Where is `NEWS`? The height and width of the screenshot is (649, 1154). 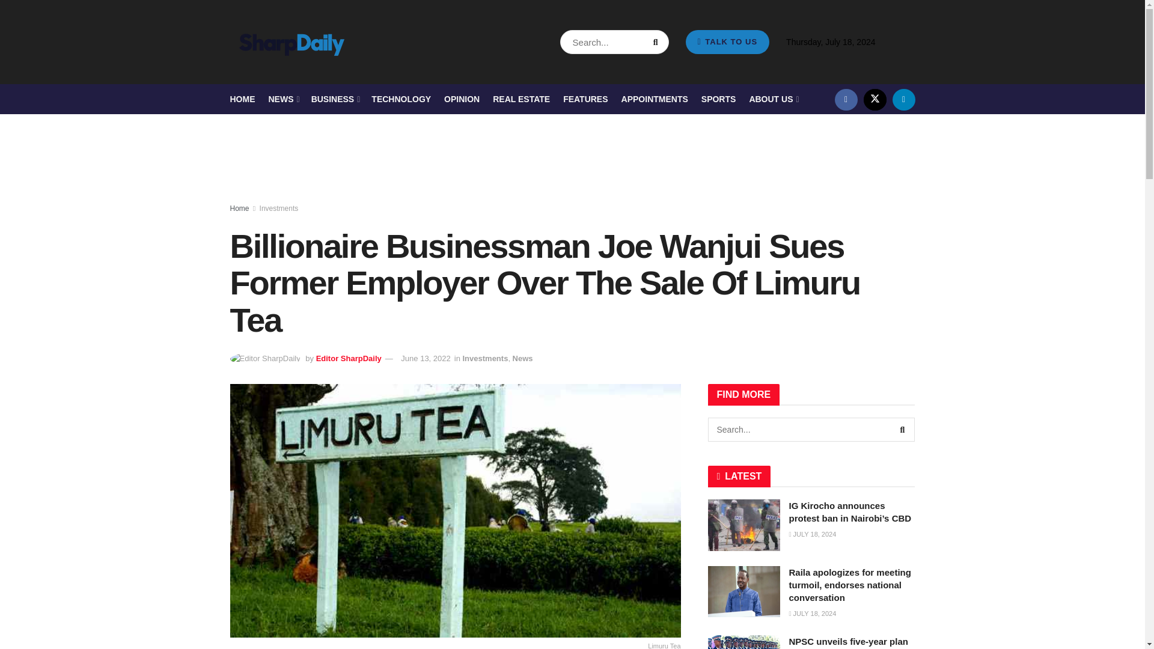
NEWS is located at coordinates (282, 99).